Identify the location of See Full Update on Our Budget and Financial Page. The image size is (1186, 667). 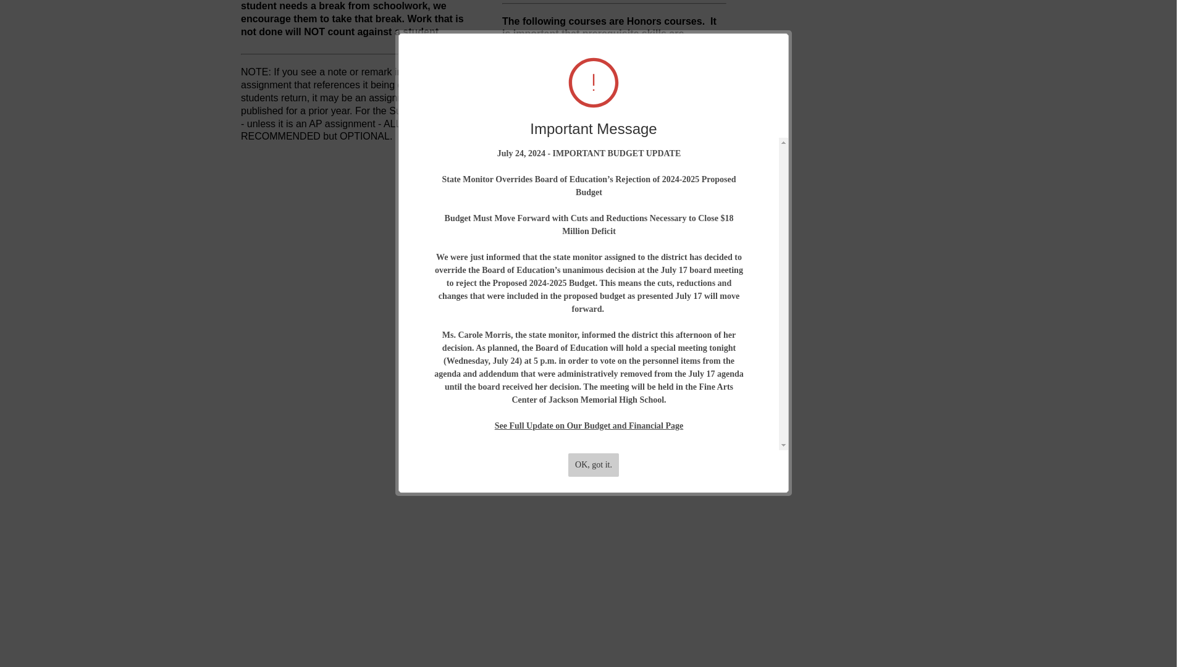
(588, 136).